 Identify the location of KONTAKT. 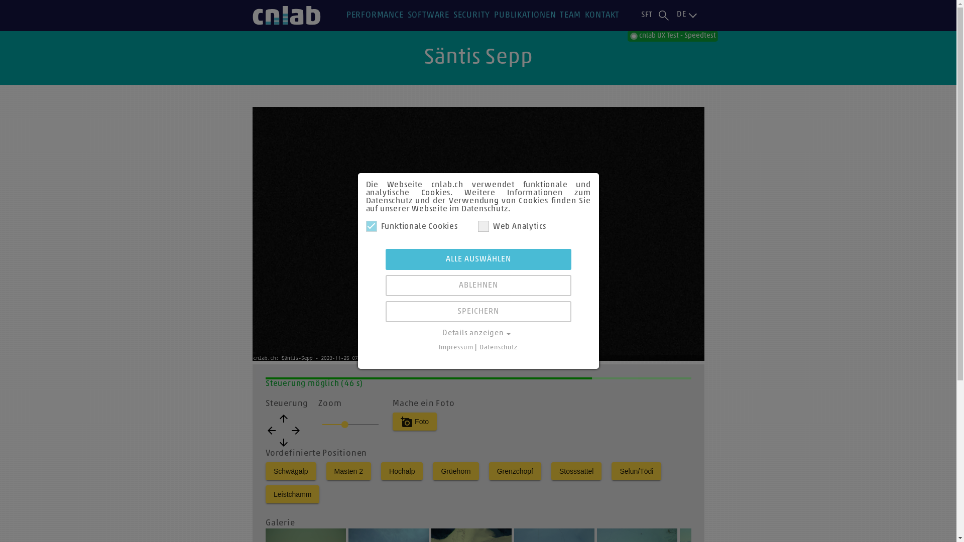
(602, 16).